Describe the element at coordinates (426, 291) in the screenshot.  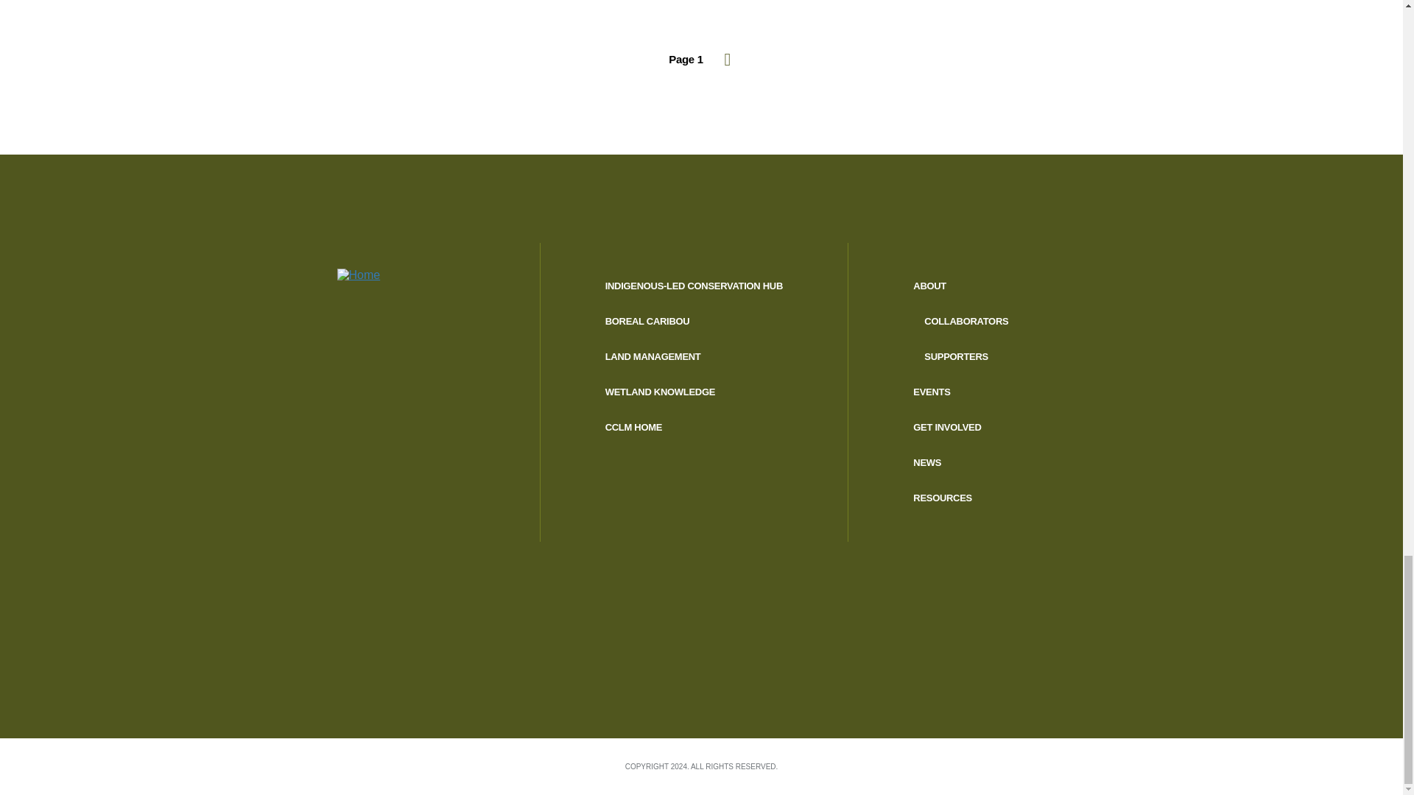
I see `Home` at that location.